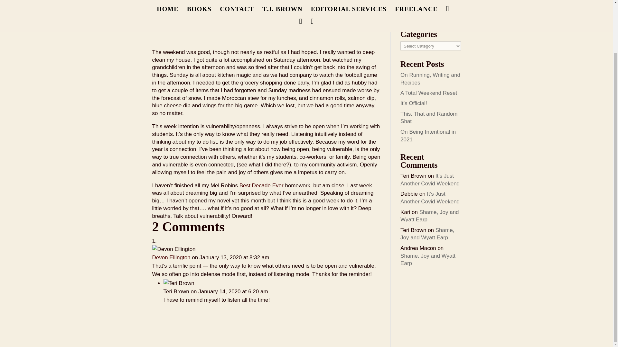  Describe the element at coordinates (428, 136) in the screenshot. I see `On Being Intentional in 2021` at that location.